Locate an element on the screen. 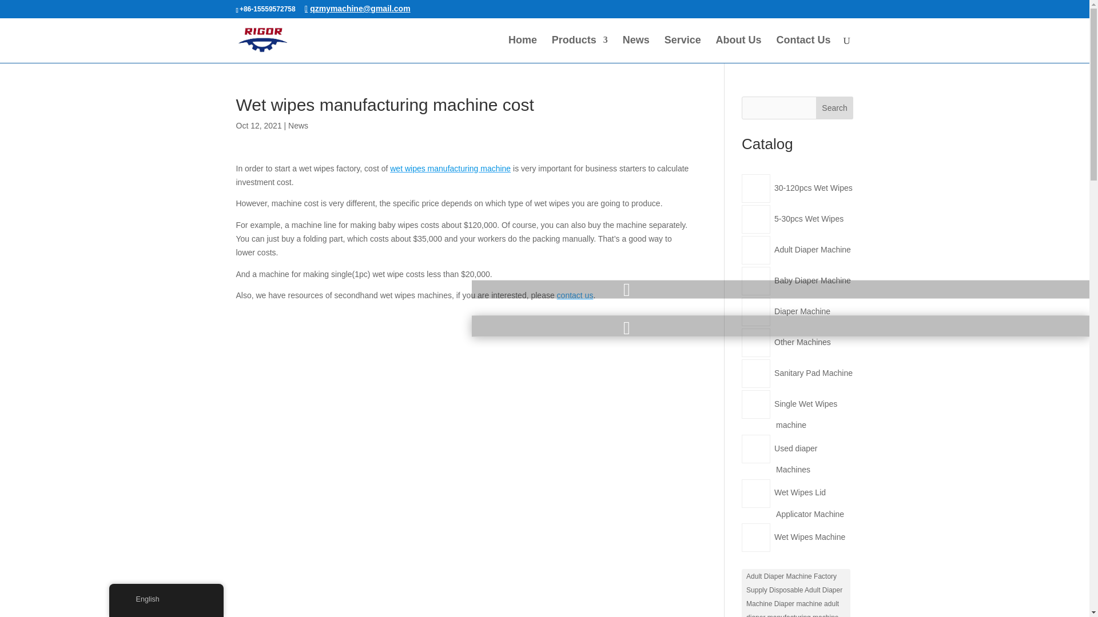 Image resolution: width=1098 pixels, height=617 pixels. Home is located at coordinates (522, 49).